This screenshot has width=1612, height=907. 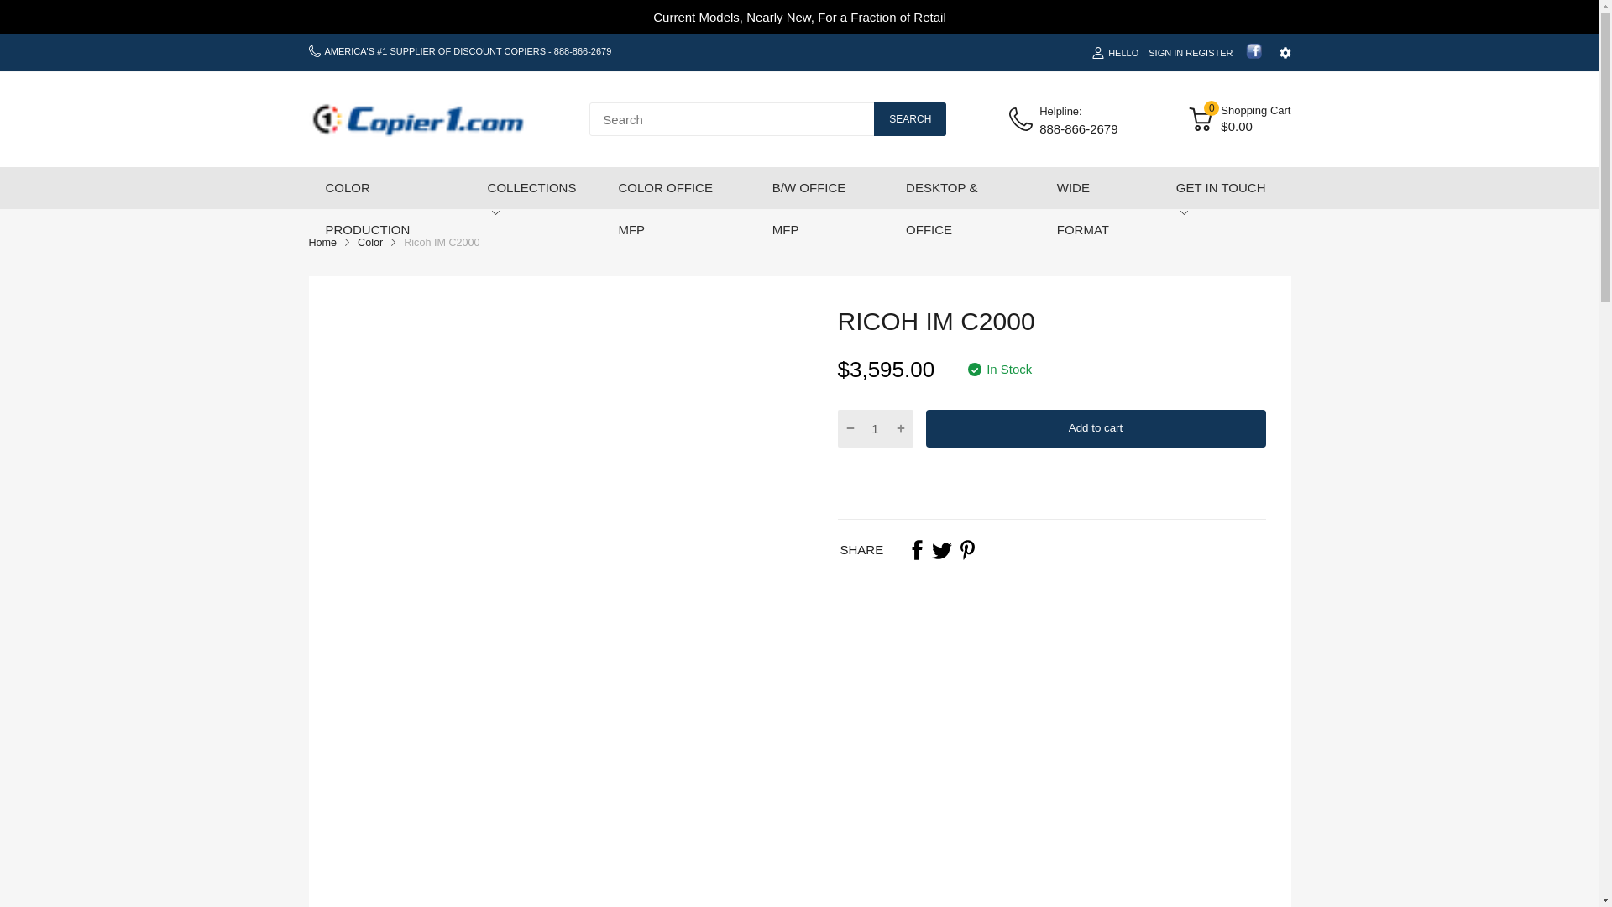 I want to click on COLOR PRODUCTION, so click(x=390, y=208).